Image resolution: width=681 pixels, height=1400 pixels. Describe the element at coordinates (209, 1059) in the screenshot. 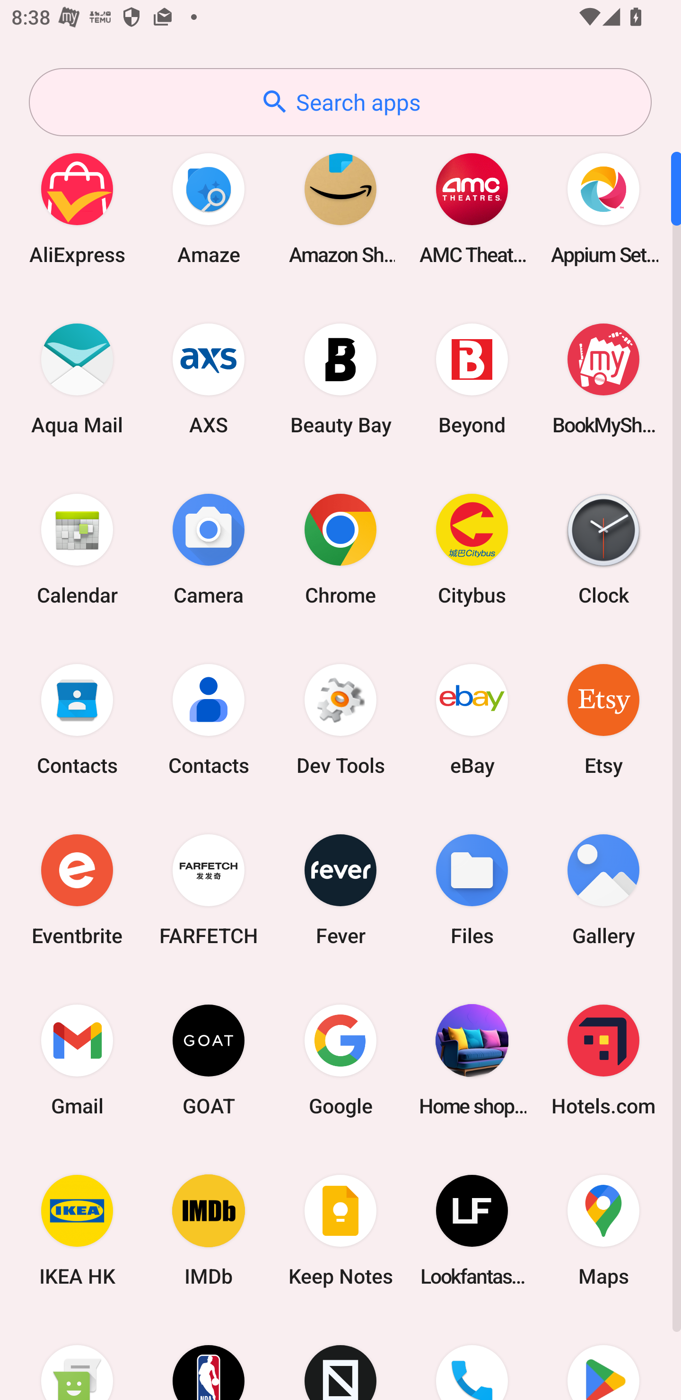

I see `GOAT` at that location.